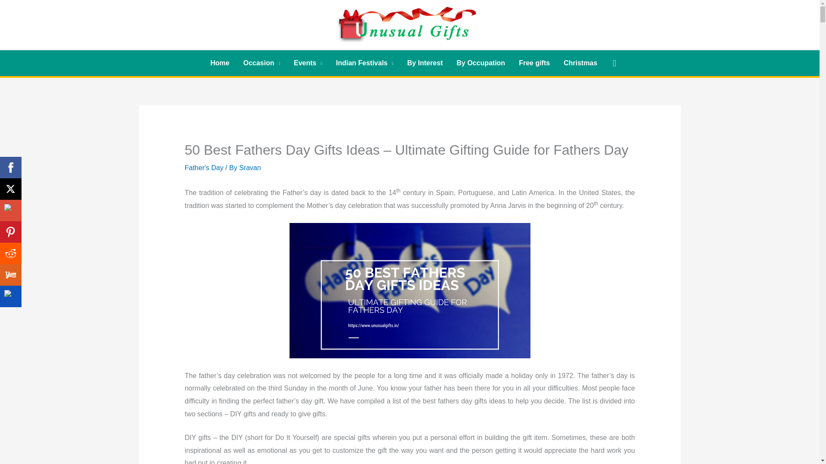 This screenshot has width=826, height=464. Describe the element at coordinates (219, 63) in the screenshot. I see `Home` at that location.